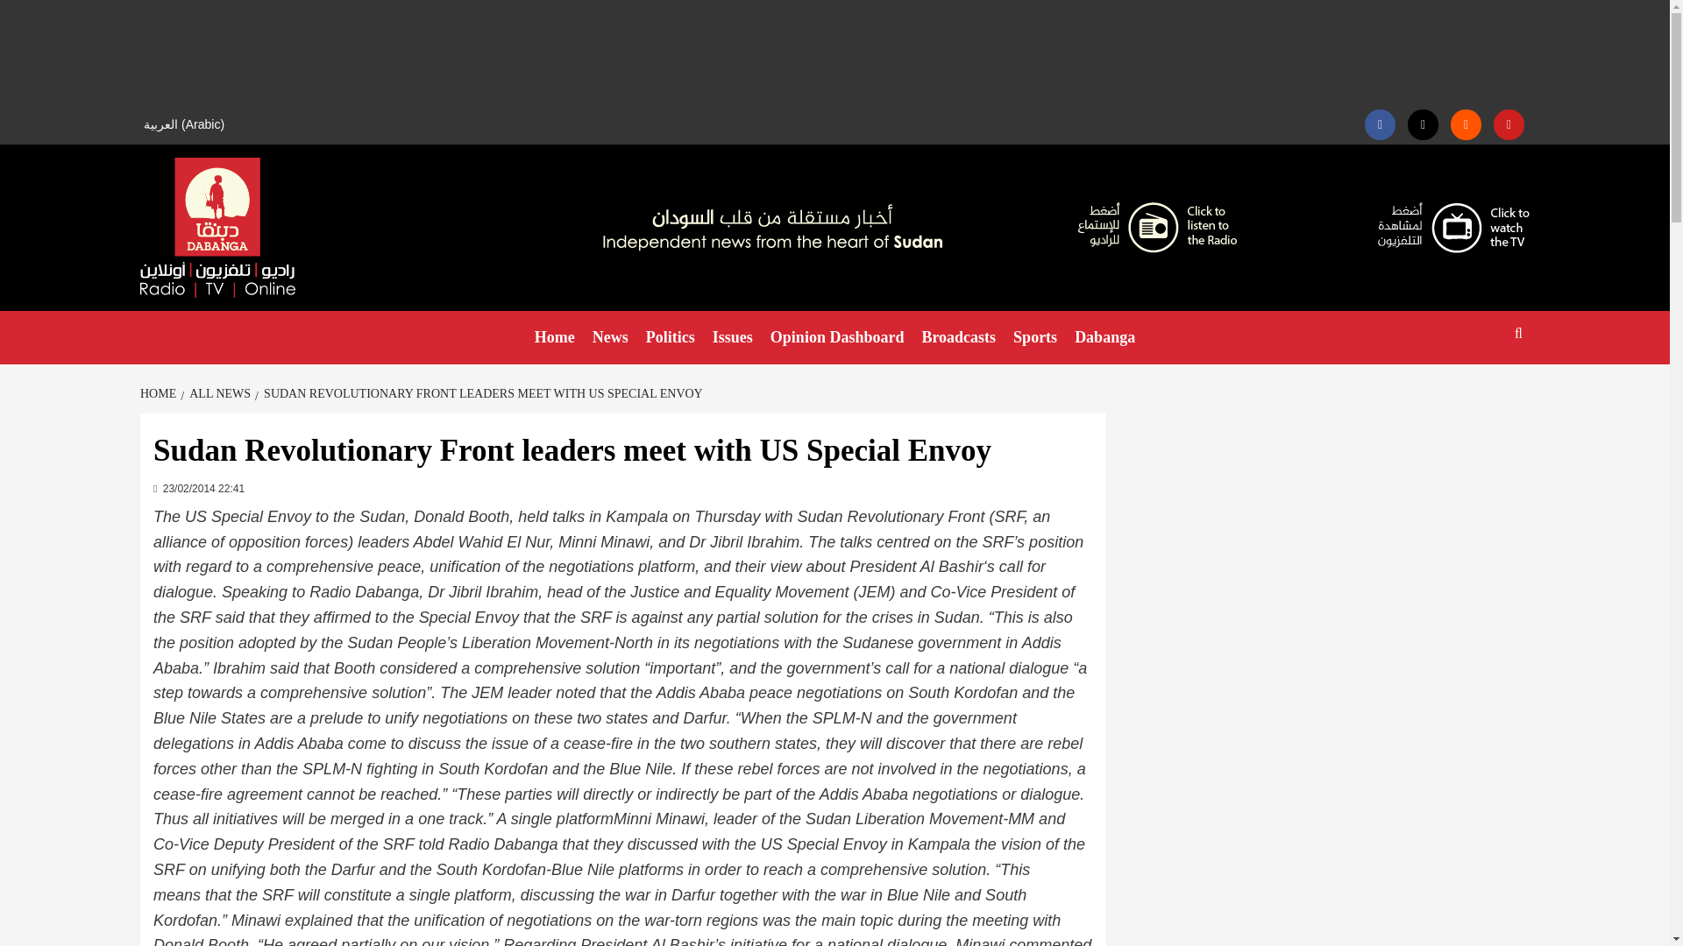 The height and width of the screenshot is (946, 1683). What do you see at coordinates (1380, 124) in the screenshot?
I see `Facebook` at bounding box center [1380, 124].